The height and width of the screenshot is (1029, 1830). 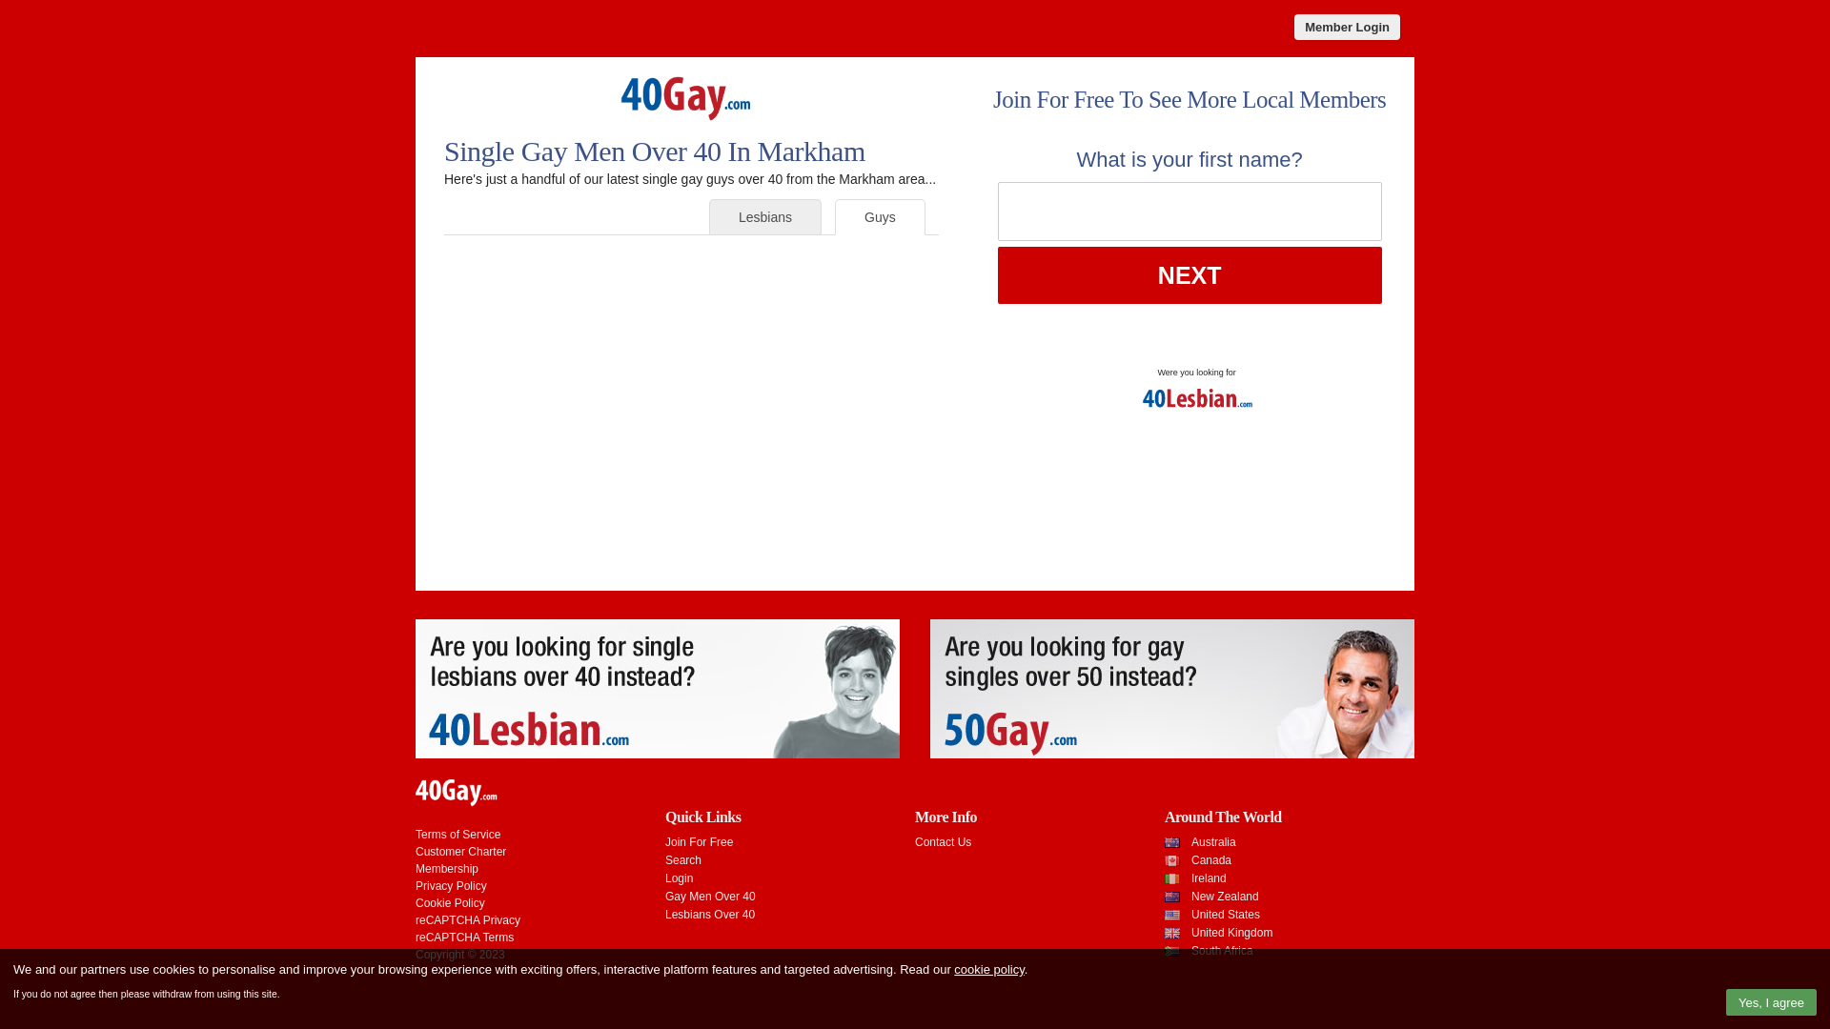 What do you see at coordinates (461, 852) in the screenshot?
I see `Customer Charter` at bounding box center [461, 852].